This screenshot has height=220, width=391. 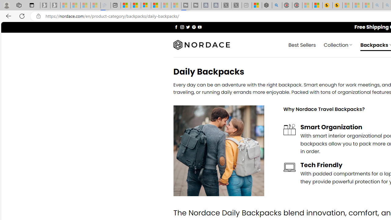 What do you see at coordinates (146, 5) in the screenshot?
I see `Overview` at bounding box center [146, 5].